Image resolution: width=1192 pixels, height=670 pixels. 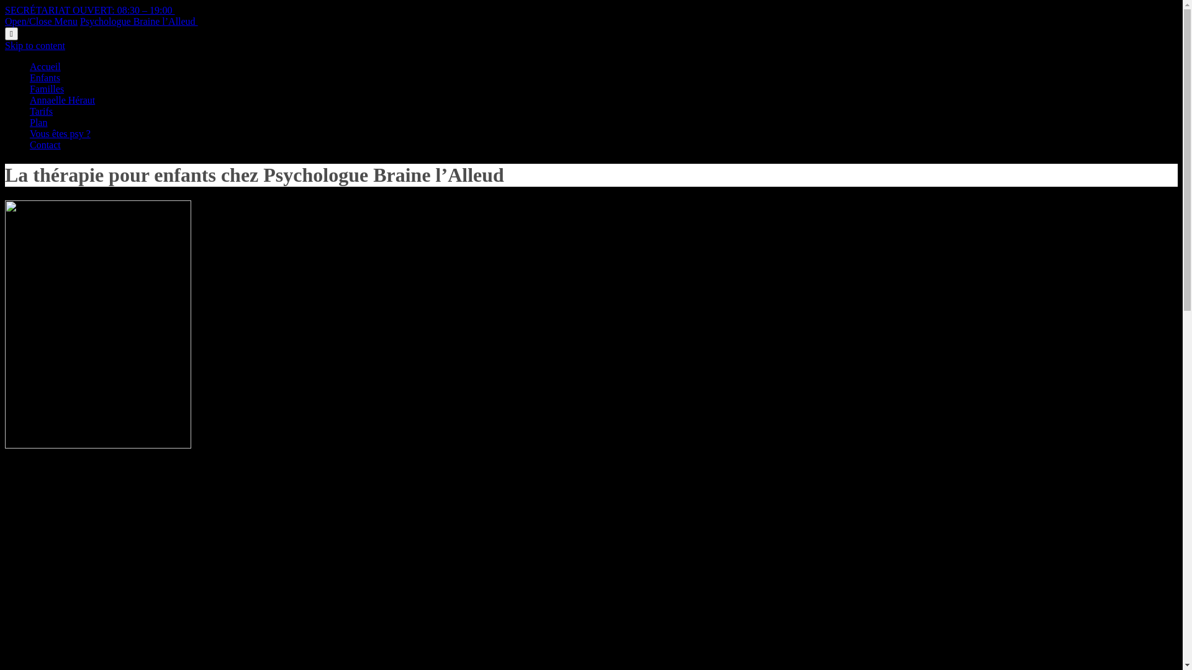 I want to click on Tarifs, so click(x=41, y=112).